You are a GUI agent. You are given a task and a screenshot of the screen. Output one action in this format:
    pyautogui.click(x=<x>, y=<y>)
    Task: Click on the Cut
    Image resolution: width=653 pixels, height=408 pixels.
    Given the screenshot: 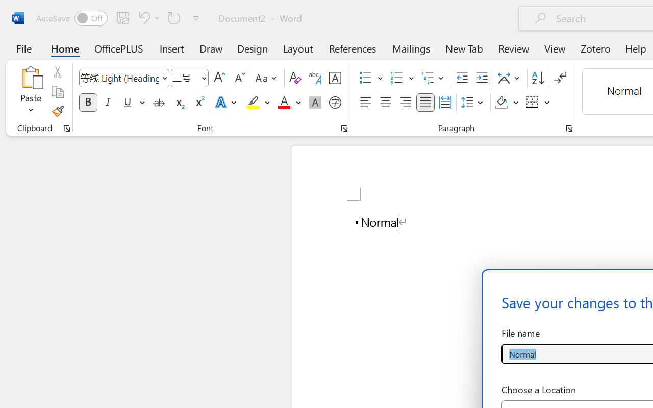 What is the action you would take?
    pyautogui.click(x=57, y=72)
    